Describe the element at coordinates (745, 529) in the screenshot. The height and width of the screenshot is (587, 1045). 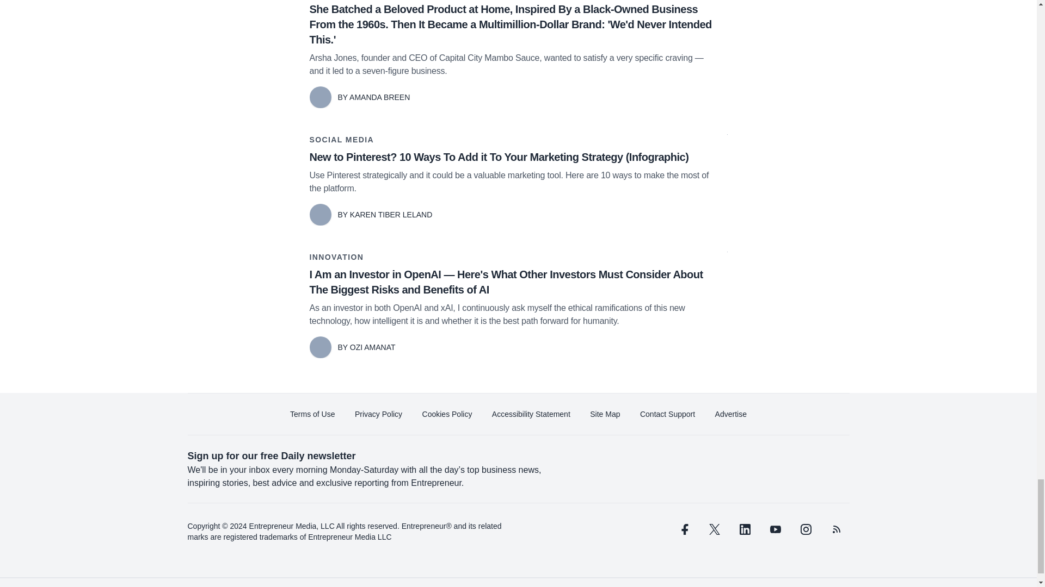
I see `linkedin` at that location.